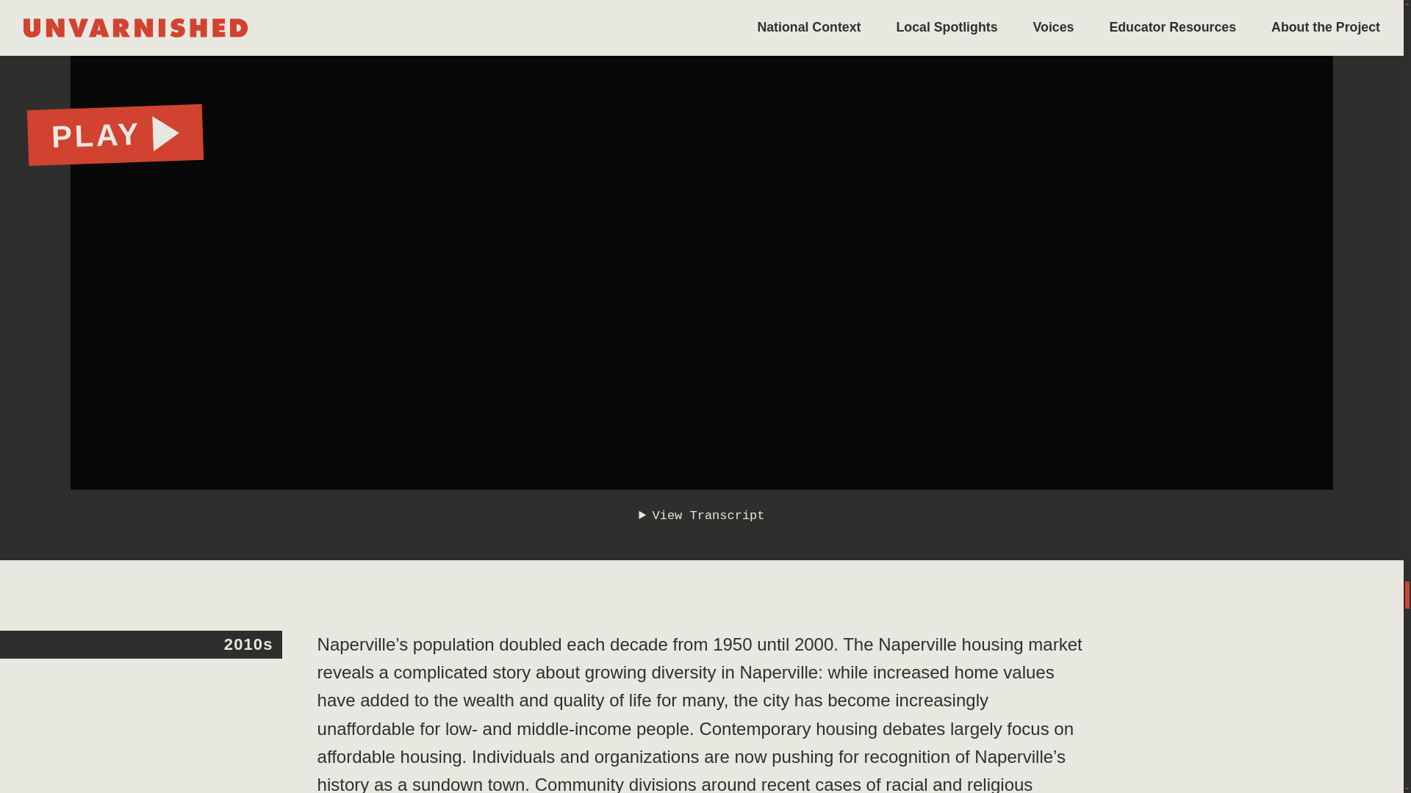 This screenshot has height=793, width=1411. Describe the element at coordinates (114, 131) in the screenshot. I see `PLAY` at that location.